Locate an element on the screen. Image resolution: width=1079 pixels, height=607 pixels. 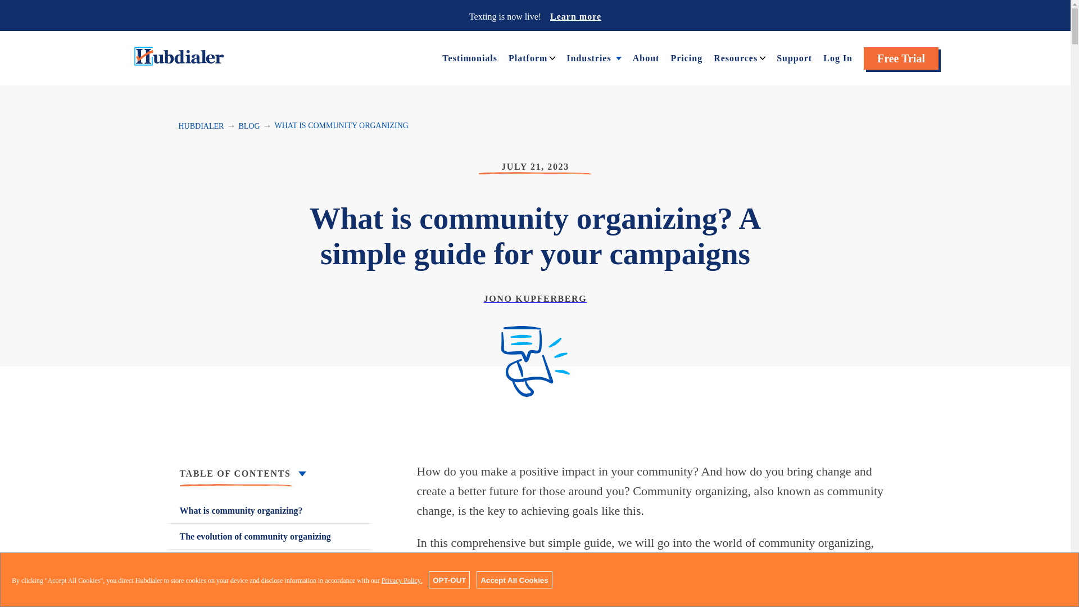
About is located at coordinates (646, 57).